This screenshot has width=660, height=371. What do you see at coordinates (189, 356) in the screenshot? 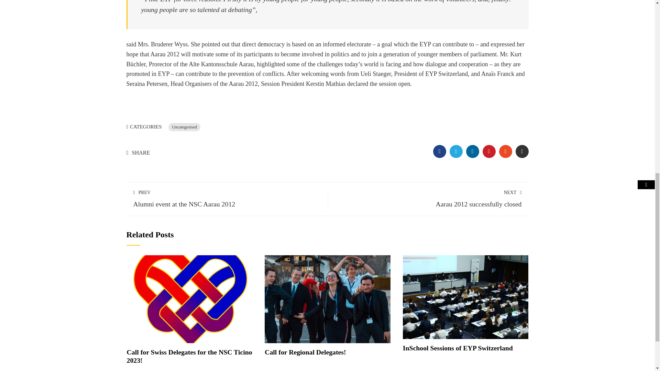
I see `Call for Swiss Delegates for the NSC Ticino 2023!` at bounding box center [189, 356].